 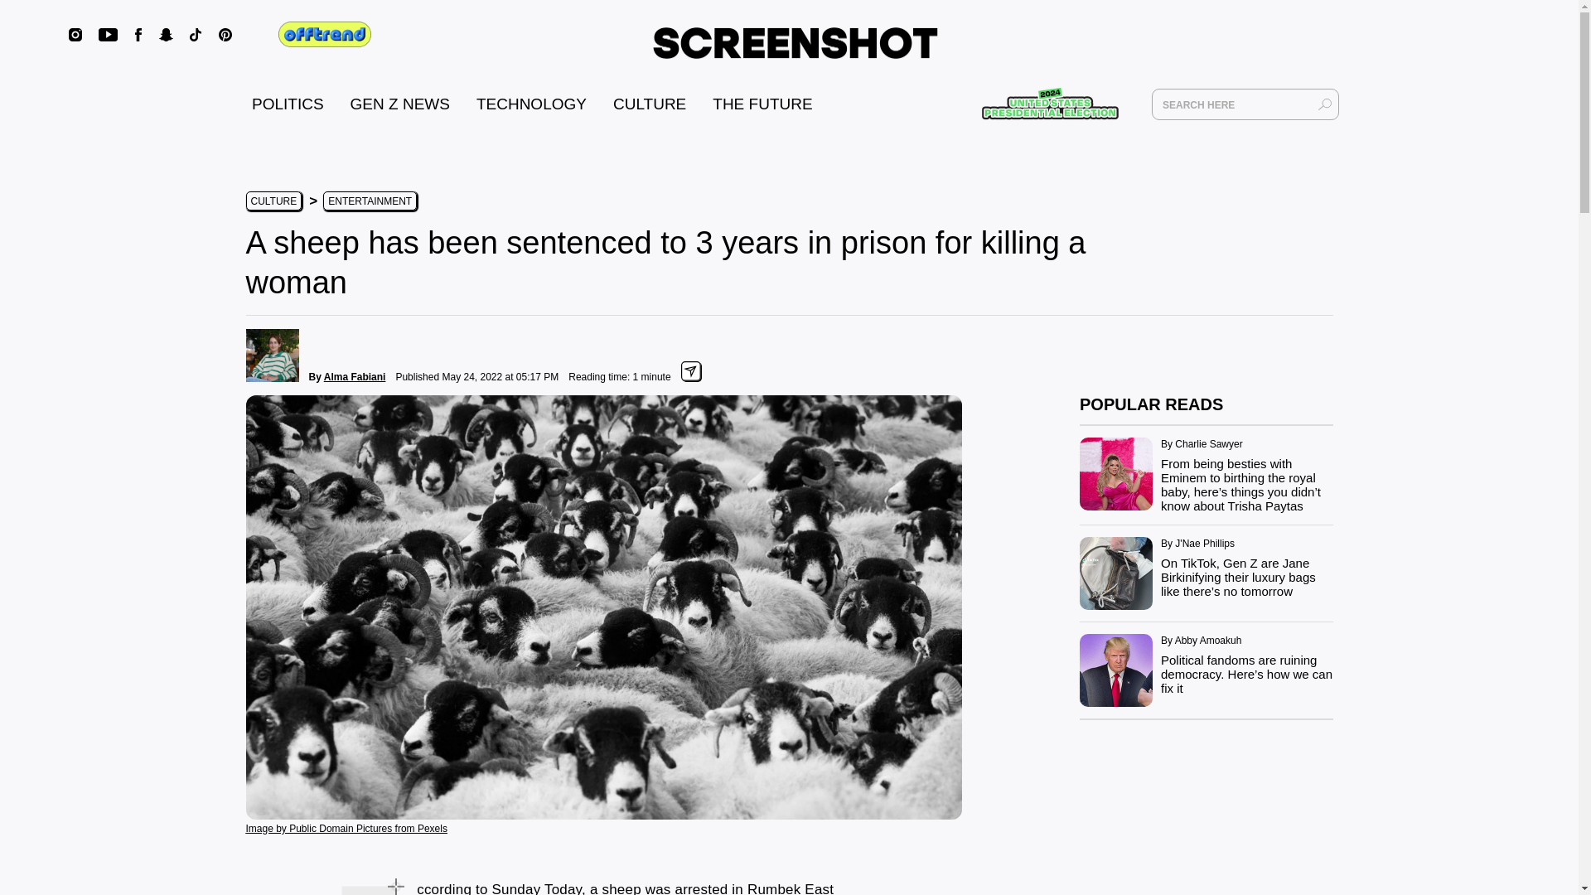 I want to click on CULTURE, so click(x=649, y=104).